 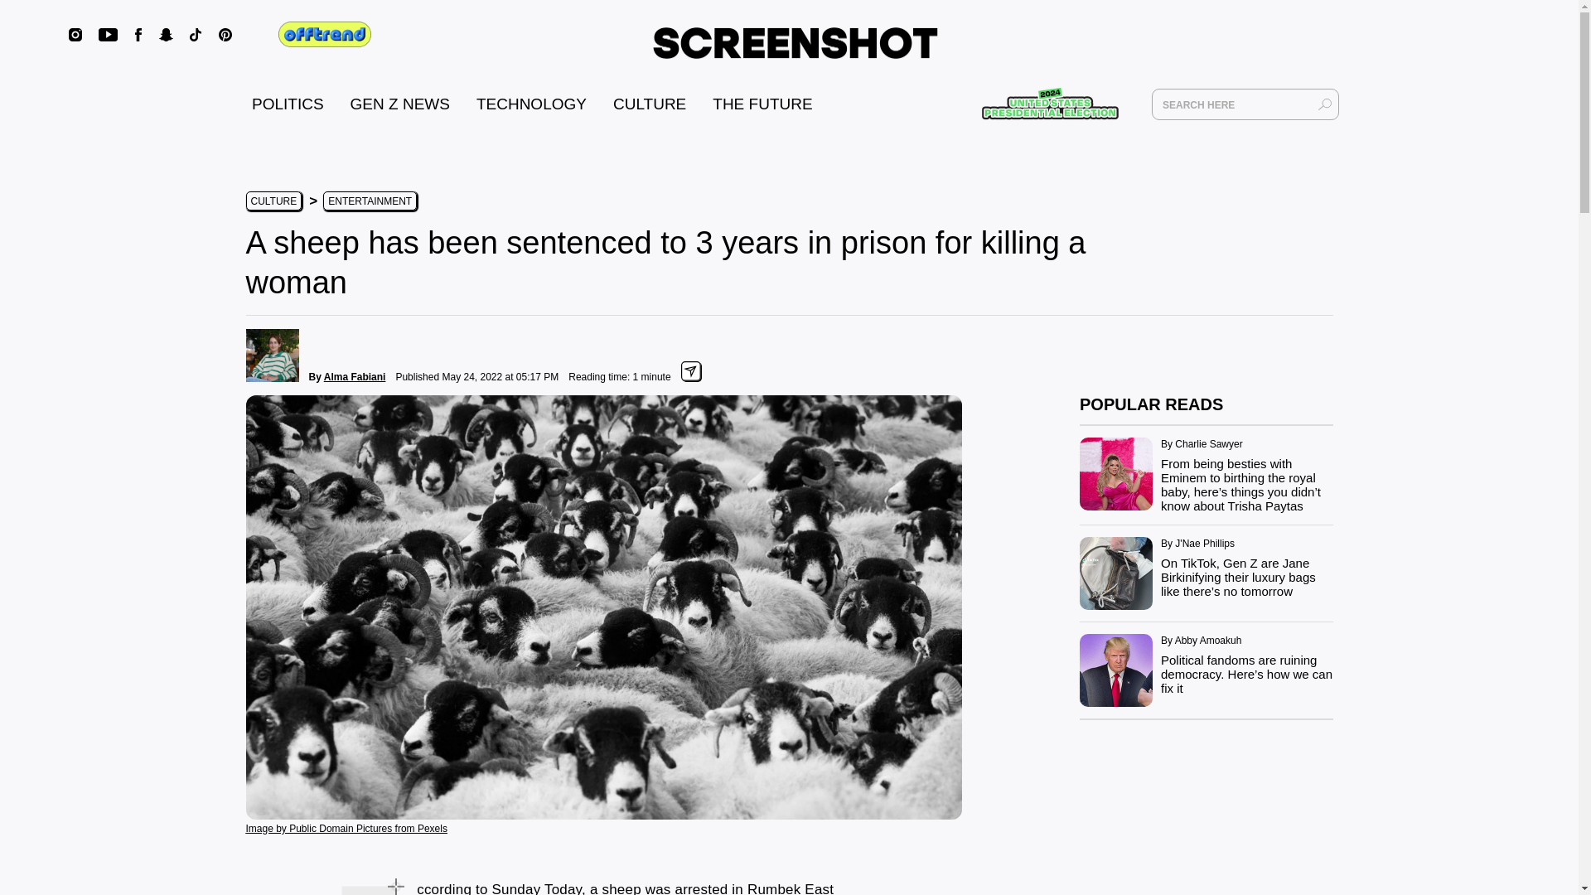 I want to click on CULTURE, so click(x=649, y=104).